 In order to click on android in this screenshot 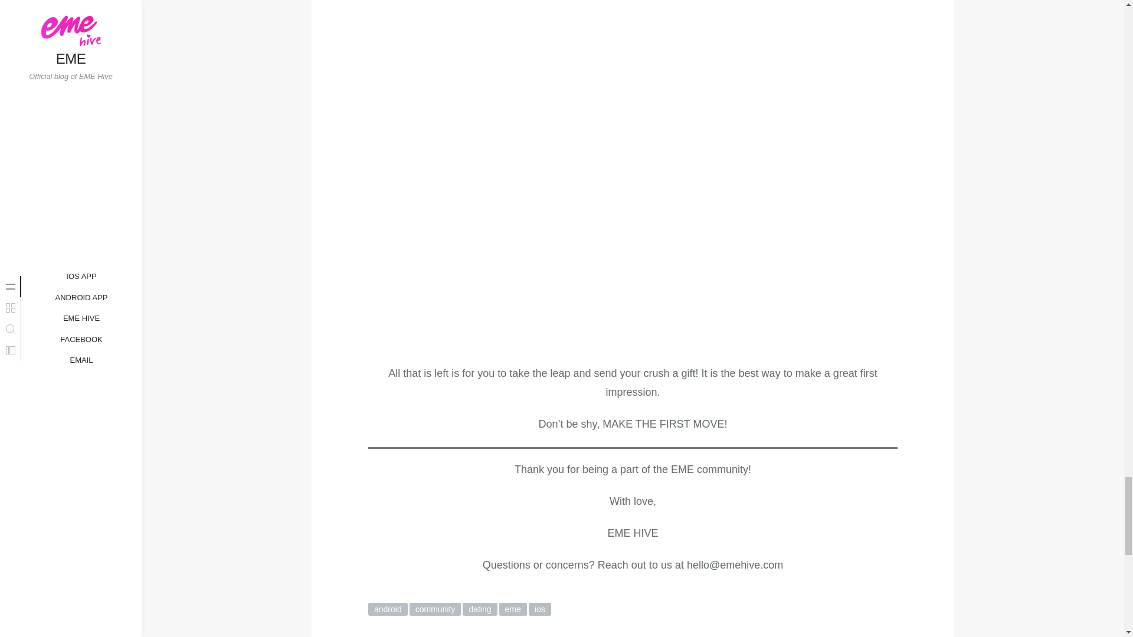, I will do `click(388, 609)`.